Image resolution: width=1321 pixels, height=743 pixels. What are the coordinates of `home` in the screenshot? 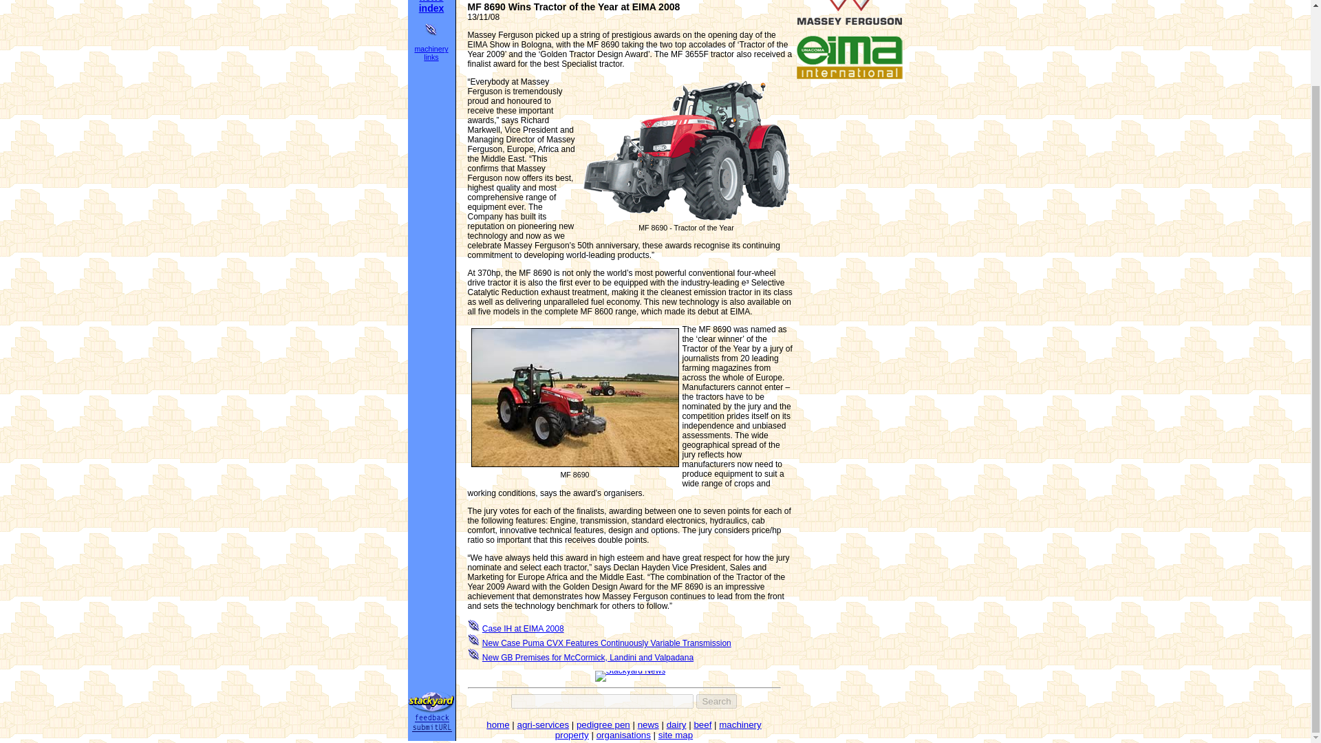 It's located at (497, 724).